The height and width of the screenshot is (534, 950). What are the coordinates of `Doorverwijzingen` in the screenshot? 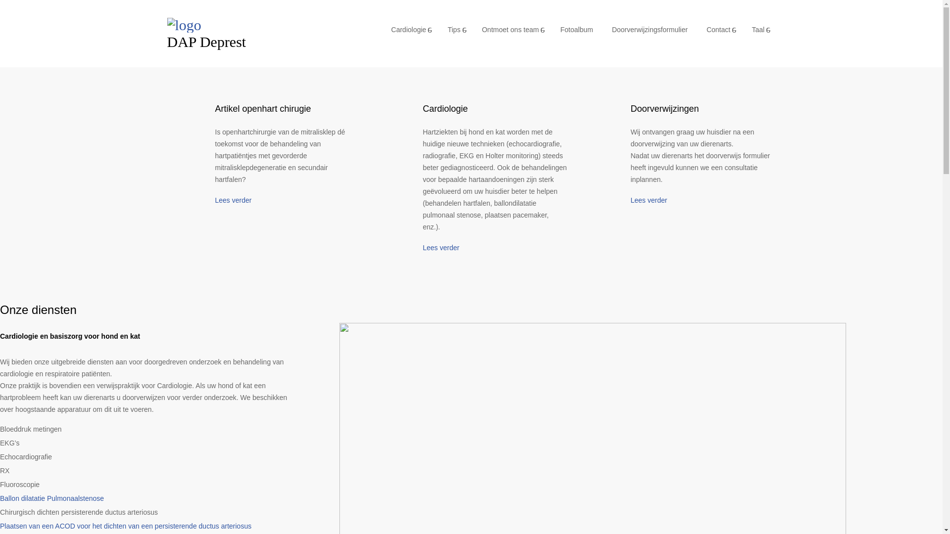 It's located at (665, 109).